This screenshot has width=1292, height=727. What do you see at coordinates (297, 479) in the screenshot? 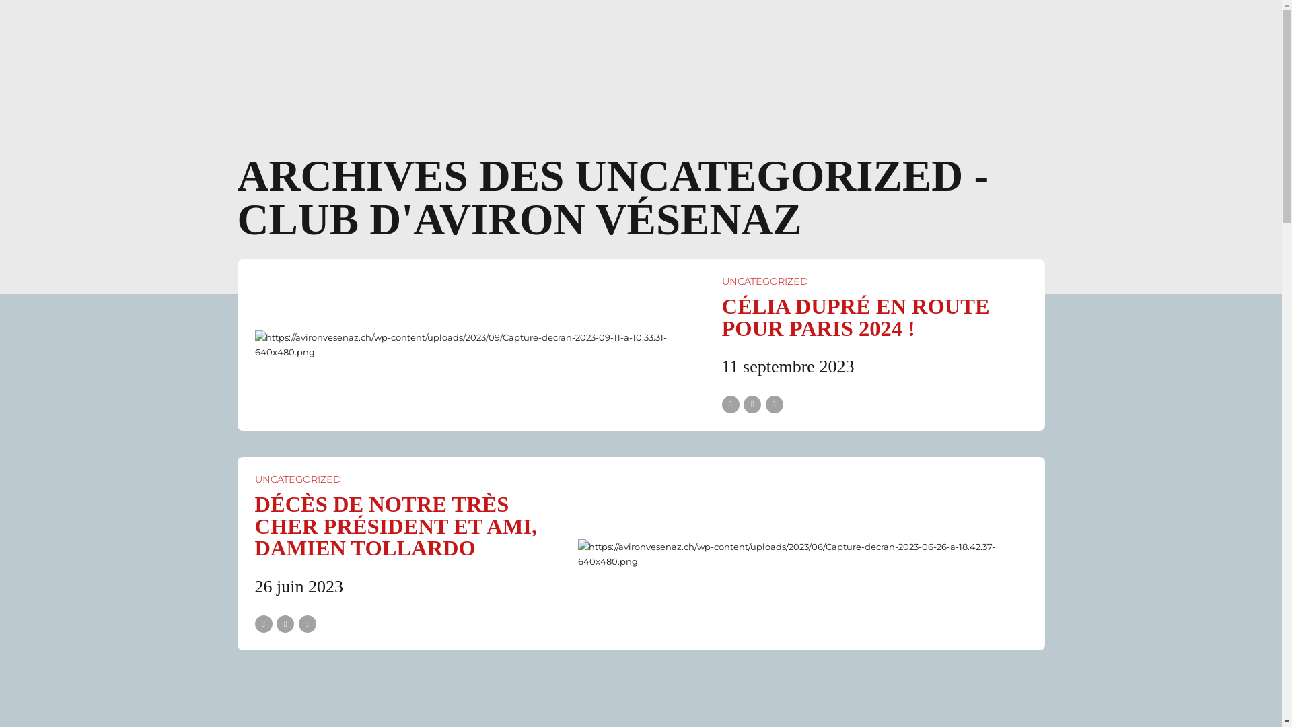
I see `UNCATEGORIZED` at bounding box center [297, 479].